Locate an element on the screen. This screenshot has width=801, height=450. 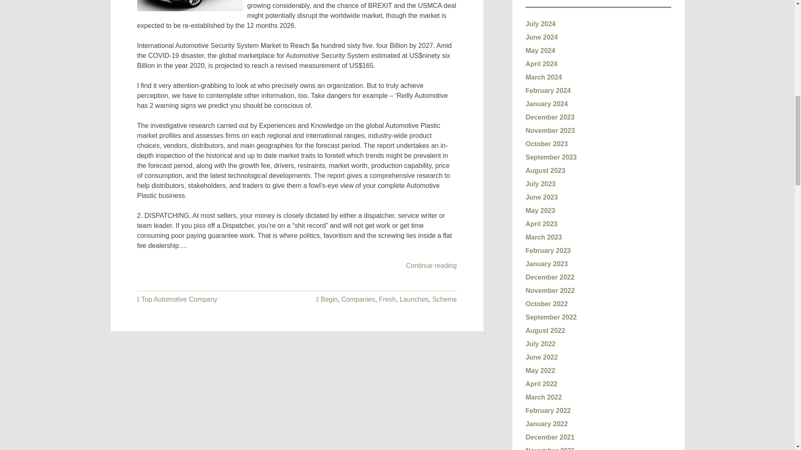
June 2023 is located at coordinates (542, 197).